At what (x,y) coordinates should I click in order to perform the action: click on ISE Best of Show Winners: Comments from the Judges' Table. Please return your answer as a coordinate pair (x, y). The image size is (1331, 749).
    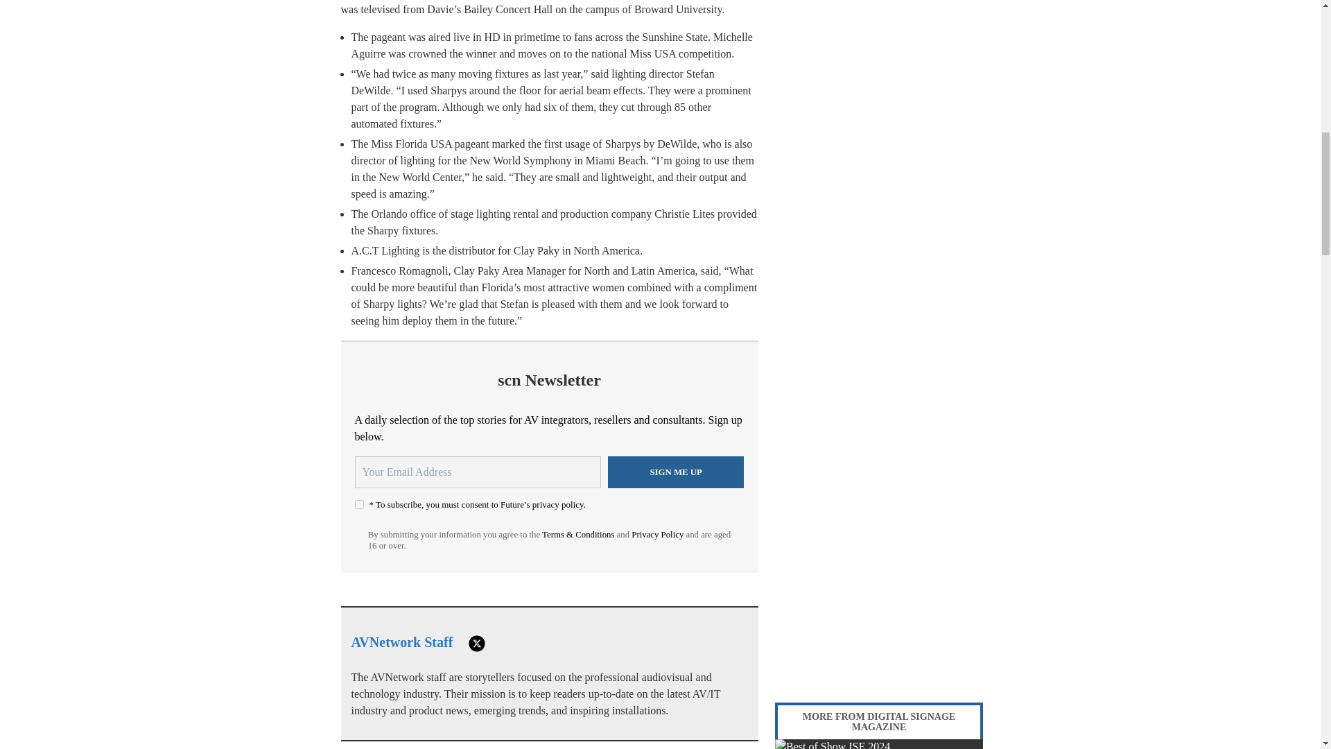
    Looking at the image, I should click on (879, 743).